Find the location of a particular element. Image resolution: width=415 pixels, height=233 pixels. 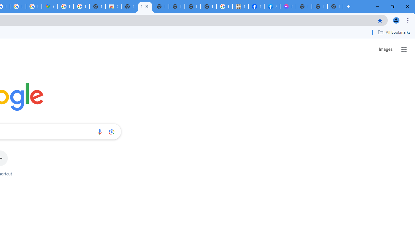

Search by image is located at coordinates (112, 132).